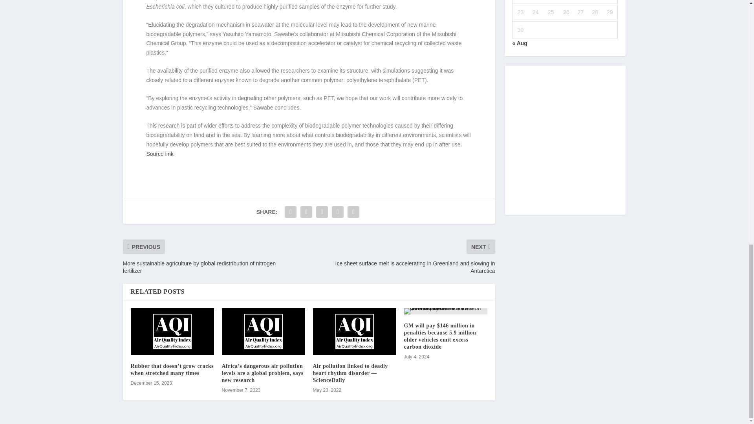 The image size is (754, 424). I want to click on Source link, so click(159, 154).